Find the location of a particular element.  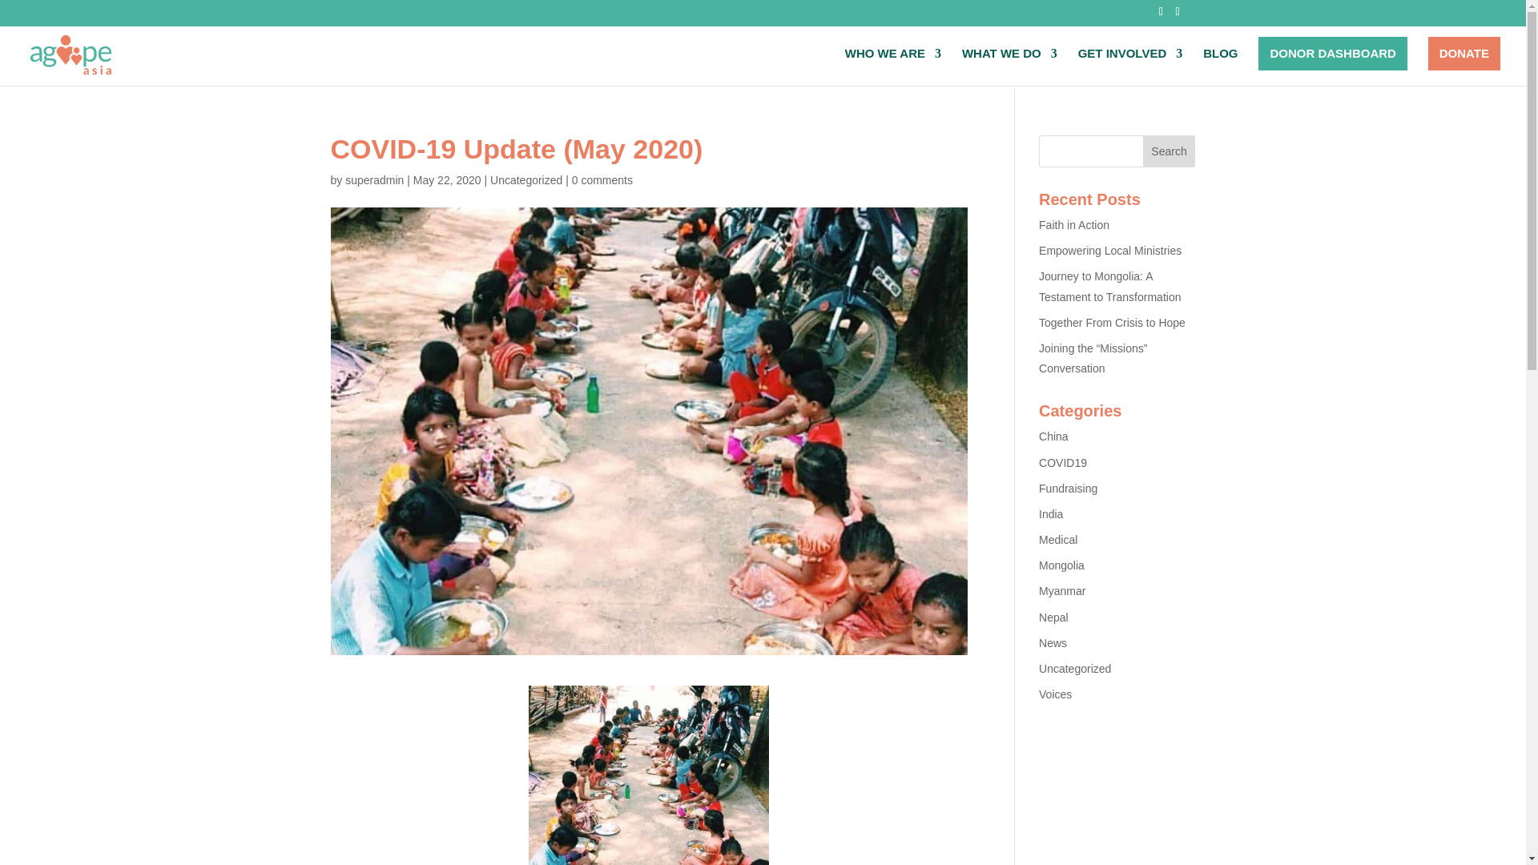

superadmin is located at coordinates (373, 180).